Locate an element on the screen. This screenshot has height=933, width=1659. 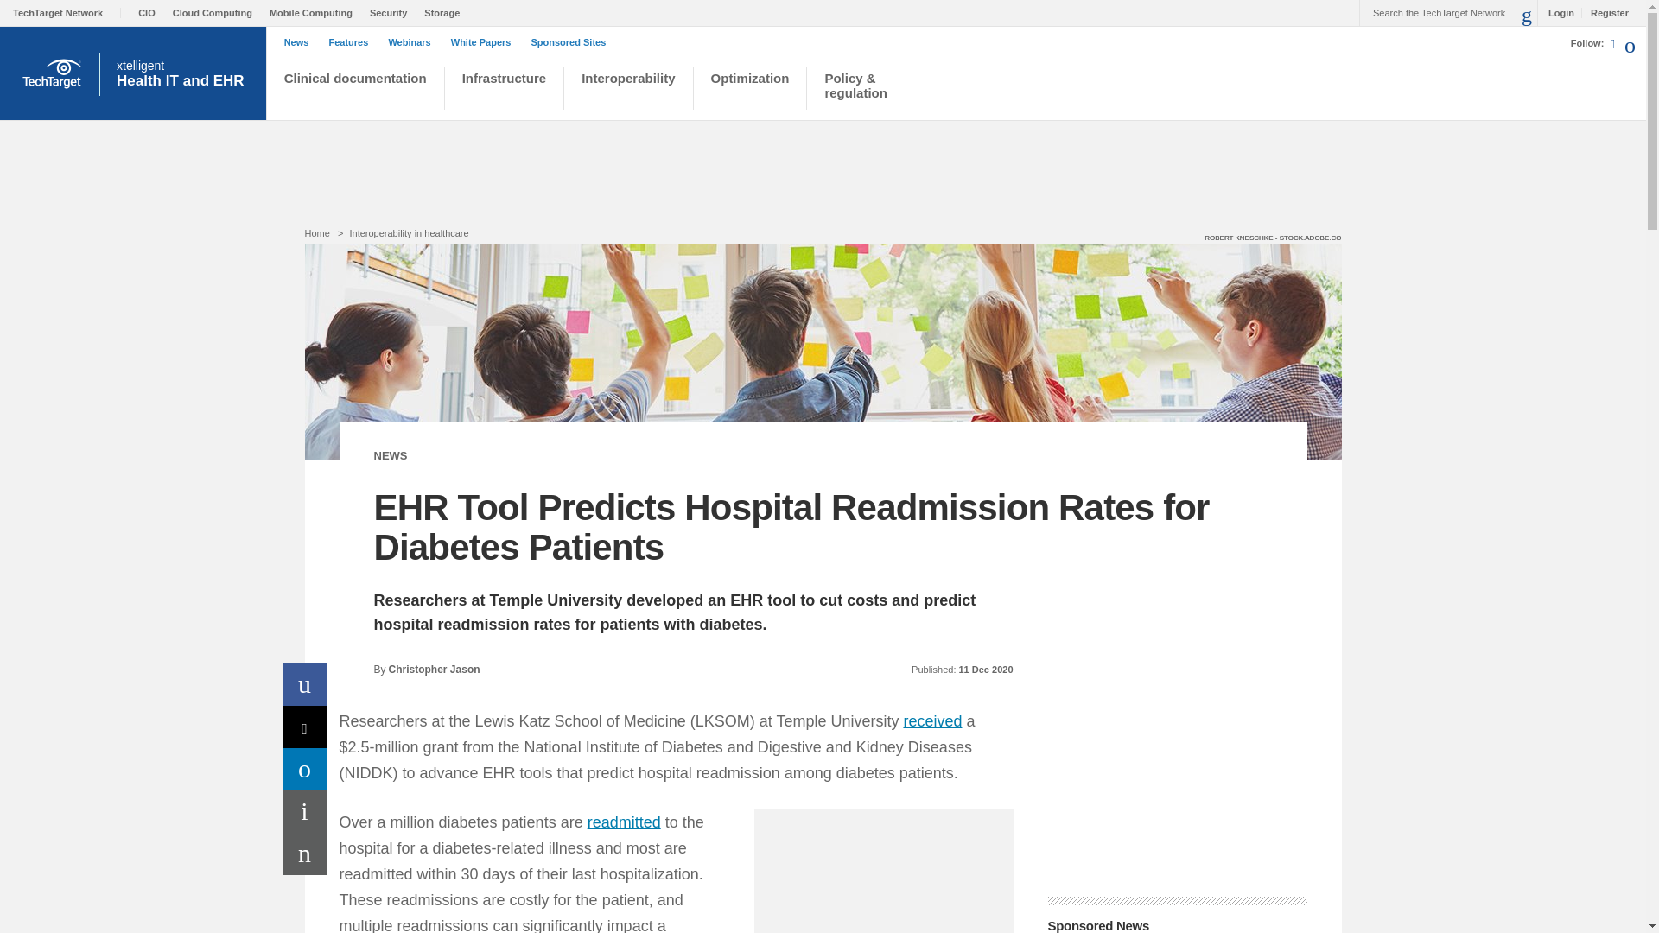
Sponsored Sites is located at coordinates (572, 42).